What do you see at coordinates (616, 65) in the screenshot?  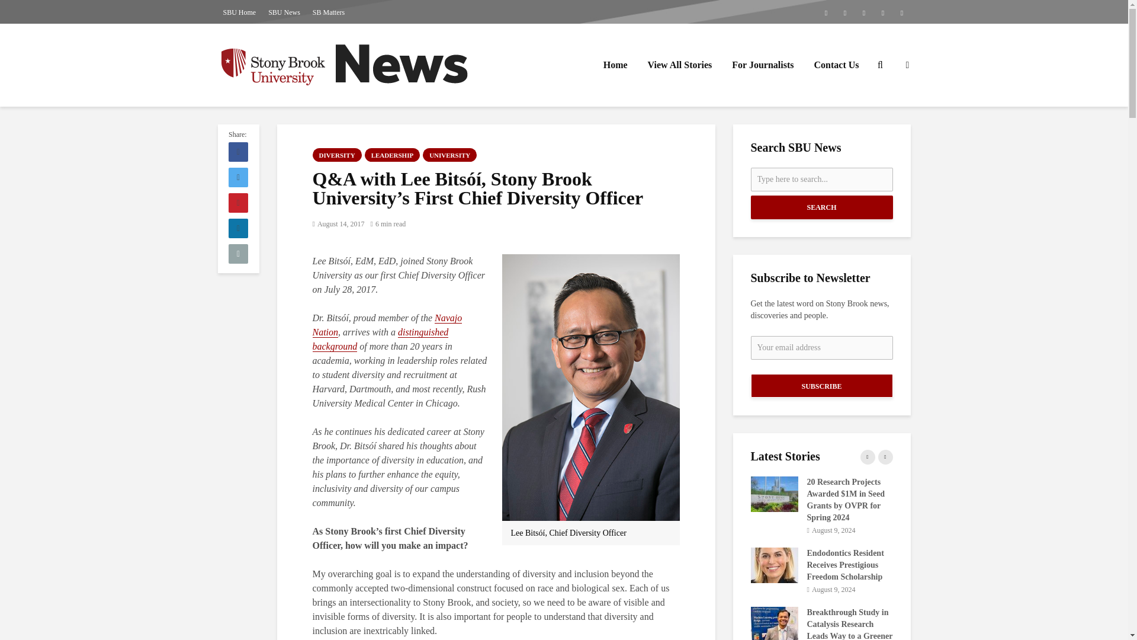 I see `Home` at bounding box center [616, 65].